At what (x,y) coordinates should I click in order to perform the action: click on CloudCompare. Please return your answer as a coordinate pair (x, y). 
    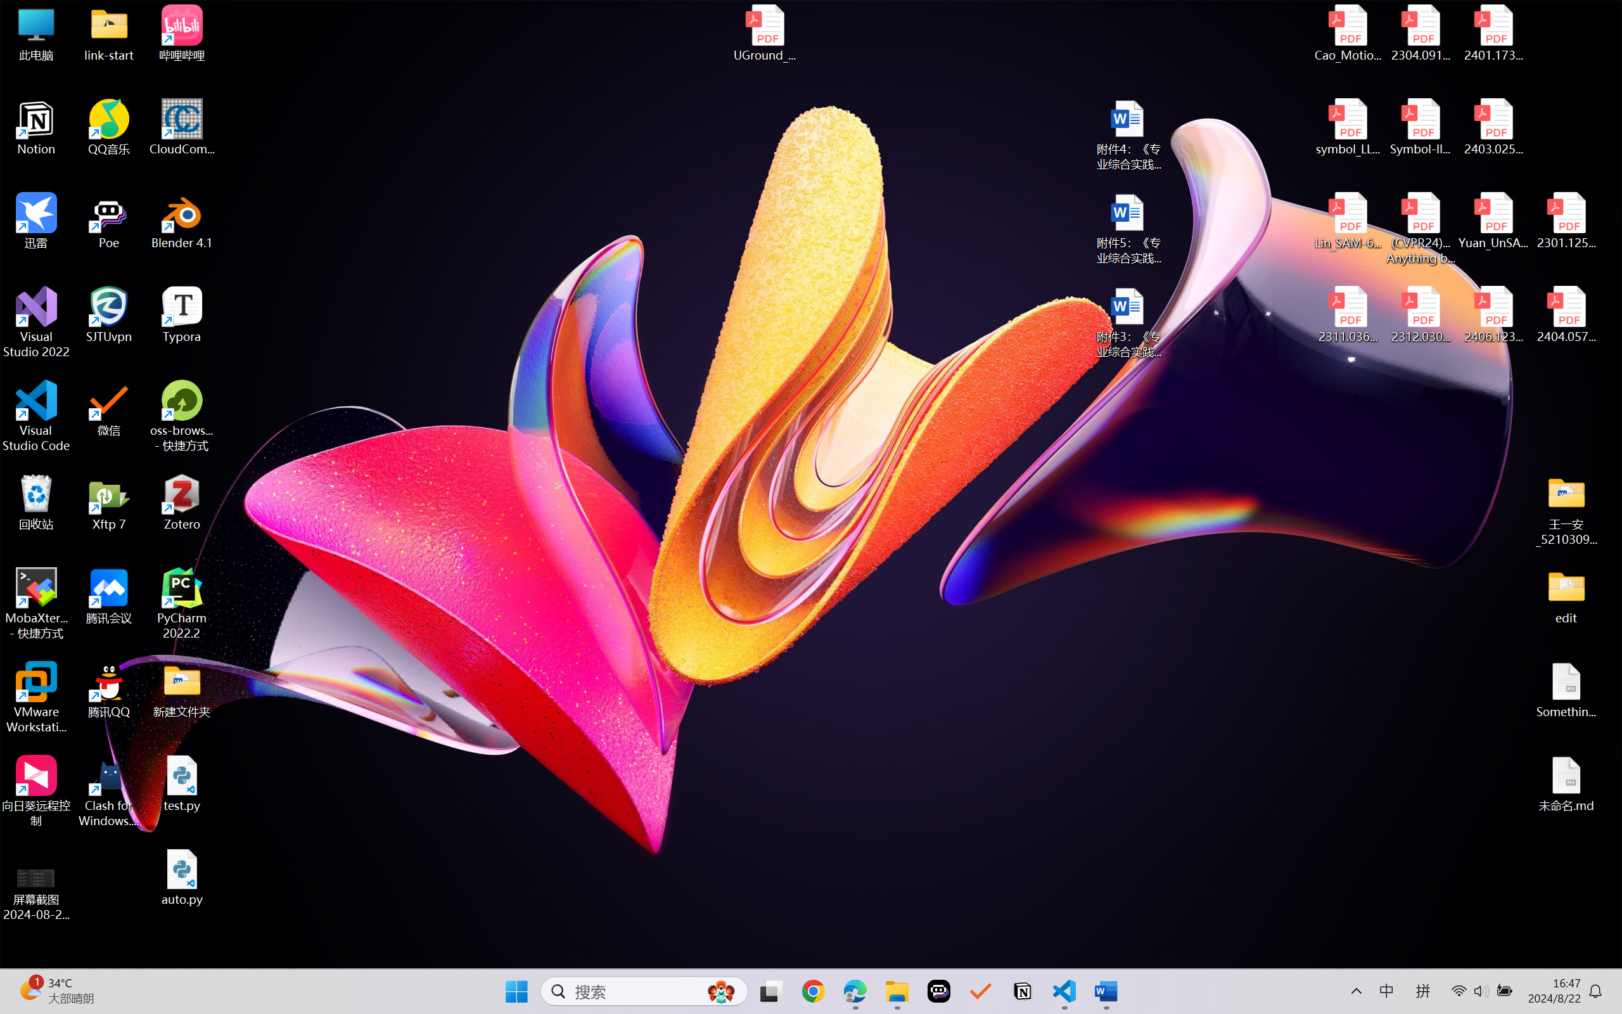
    Looking at the image, I should click on (182, 127).